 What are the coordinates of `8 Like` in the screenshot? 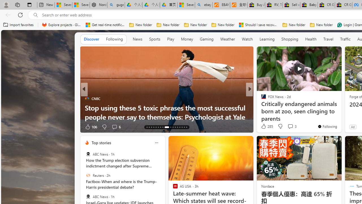 It's located at (263, 127).